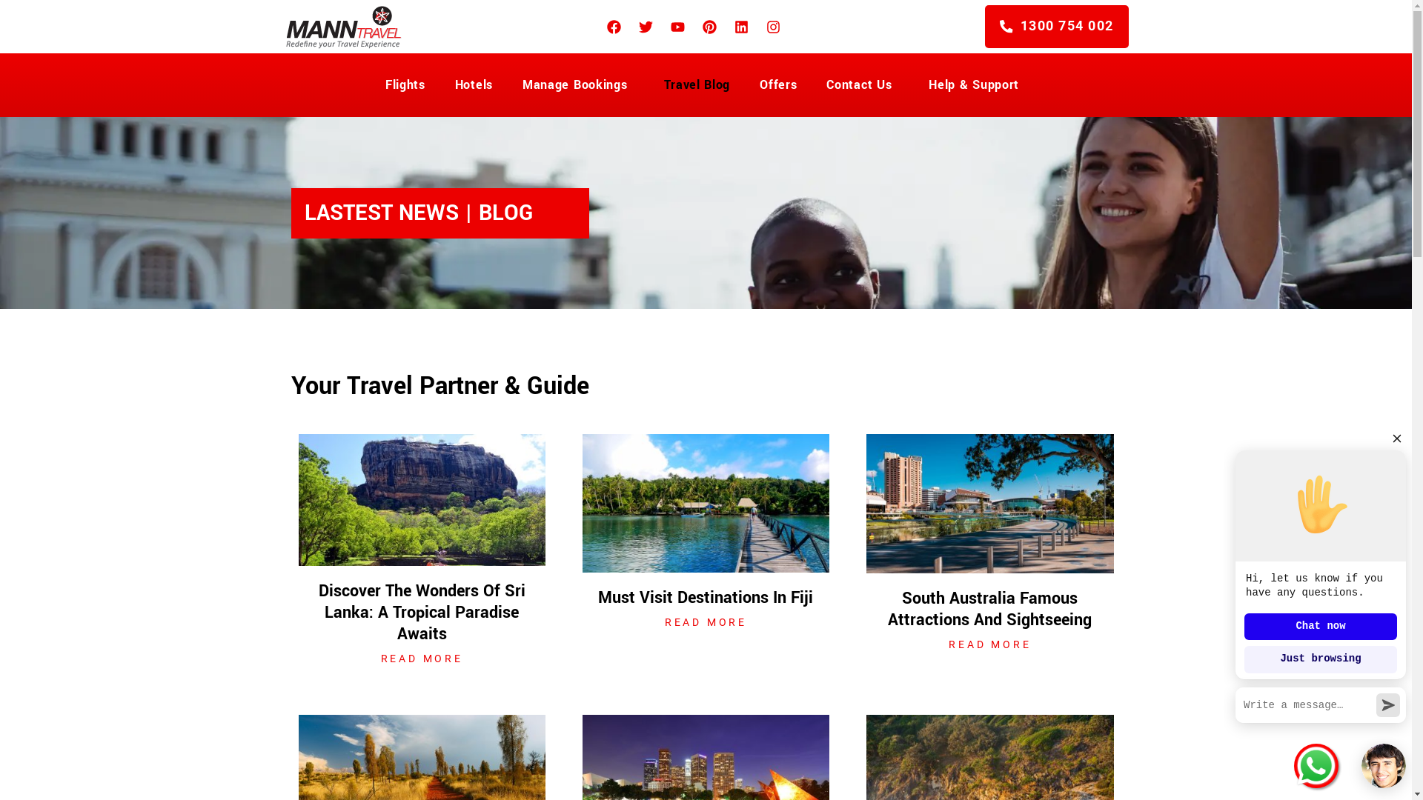 The image size is (1423, 800). I want to click on Chat on WhatsApp, so click(1316, 766).